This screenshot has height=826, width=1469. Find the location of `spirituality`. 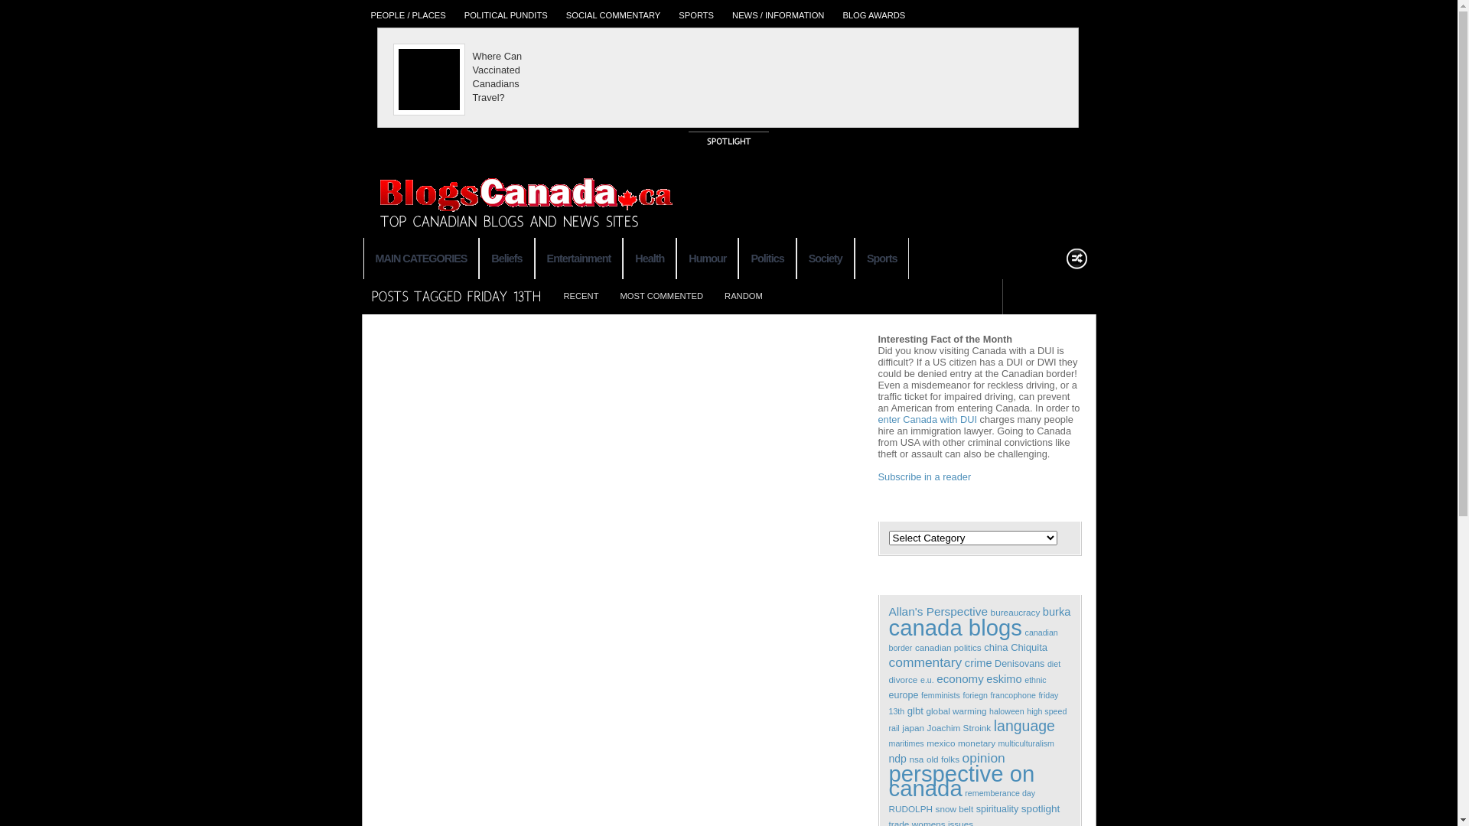

spirituality is located at coordinates (998, 809).